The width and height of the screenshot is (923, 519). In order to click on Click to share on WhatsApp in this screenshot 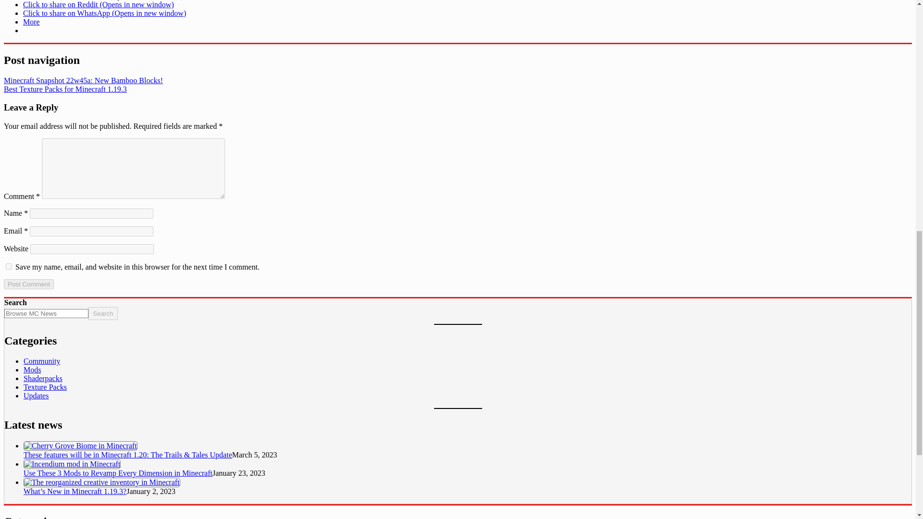, I will do `click(105, 13)`.